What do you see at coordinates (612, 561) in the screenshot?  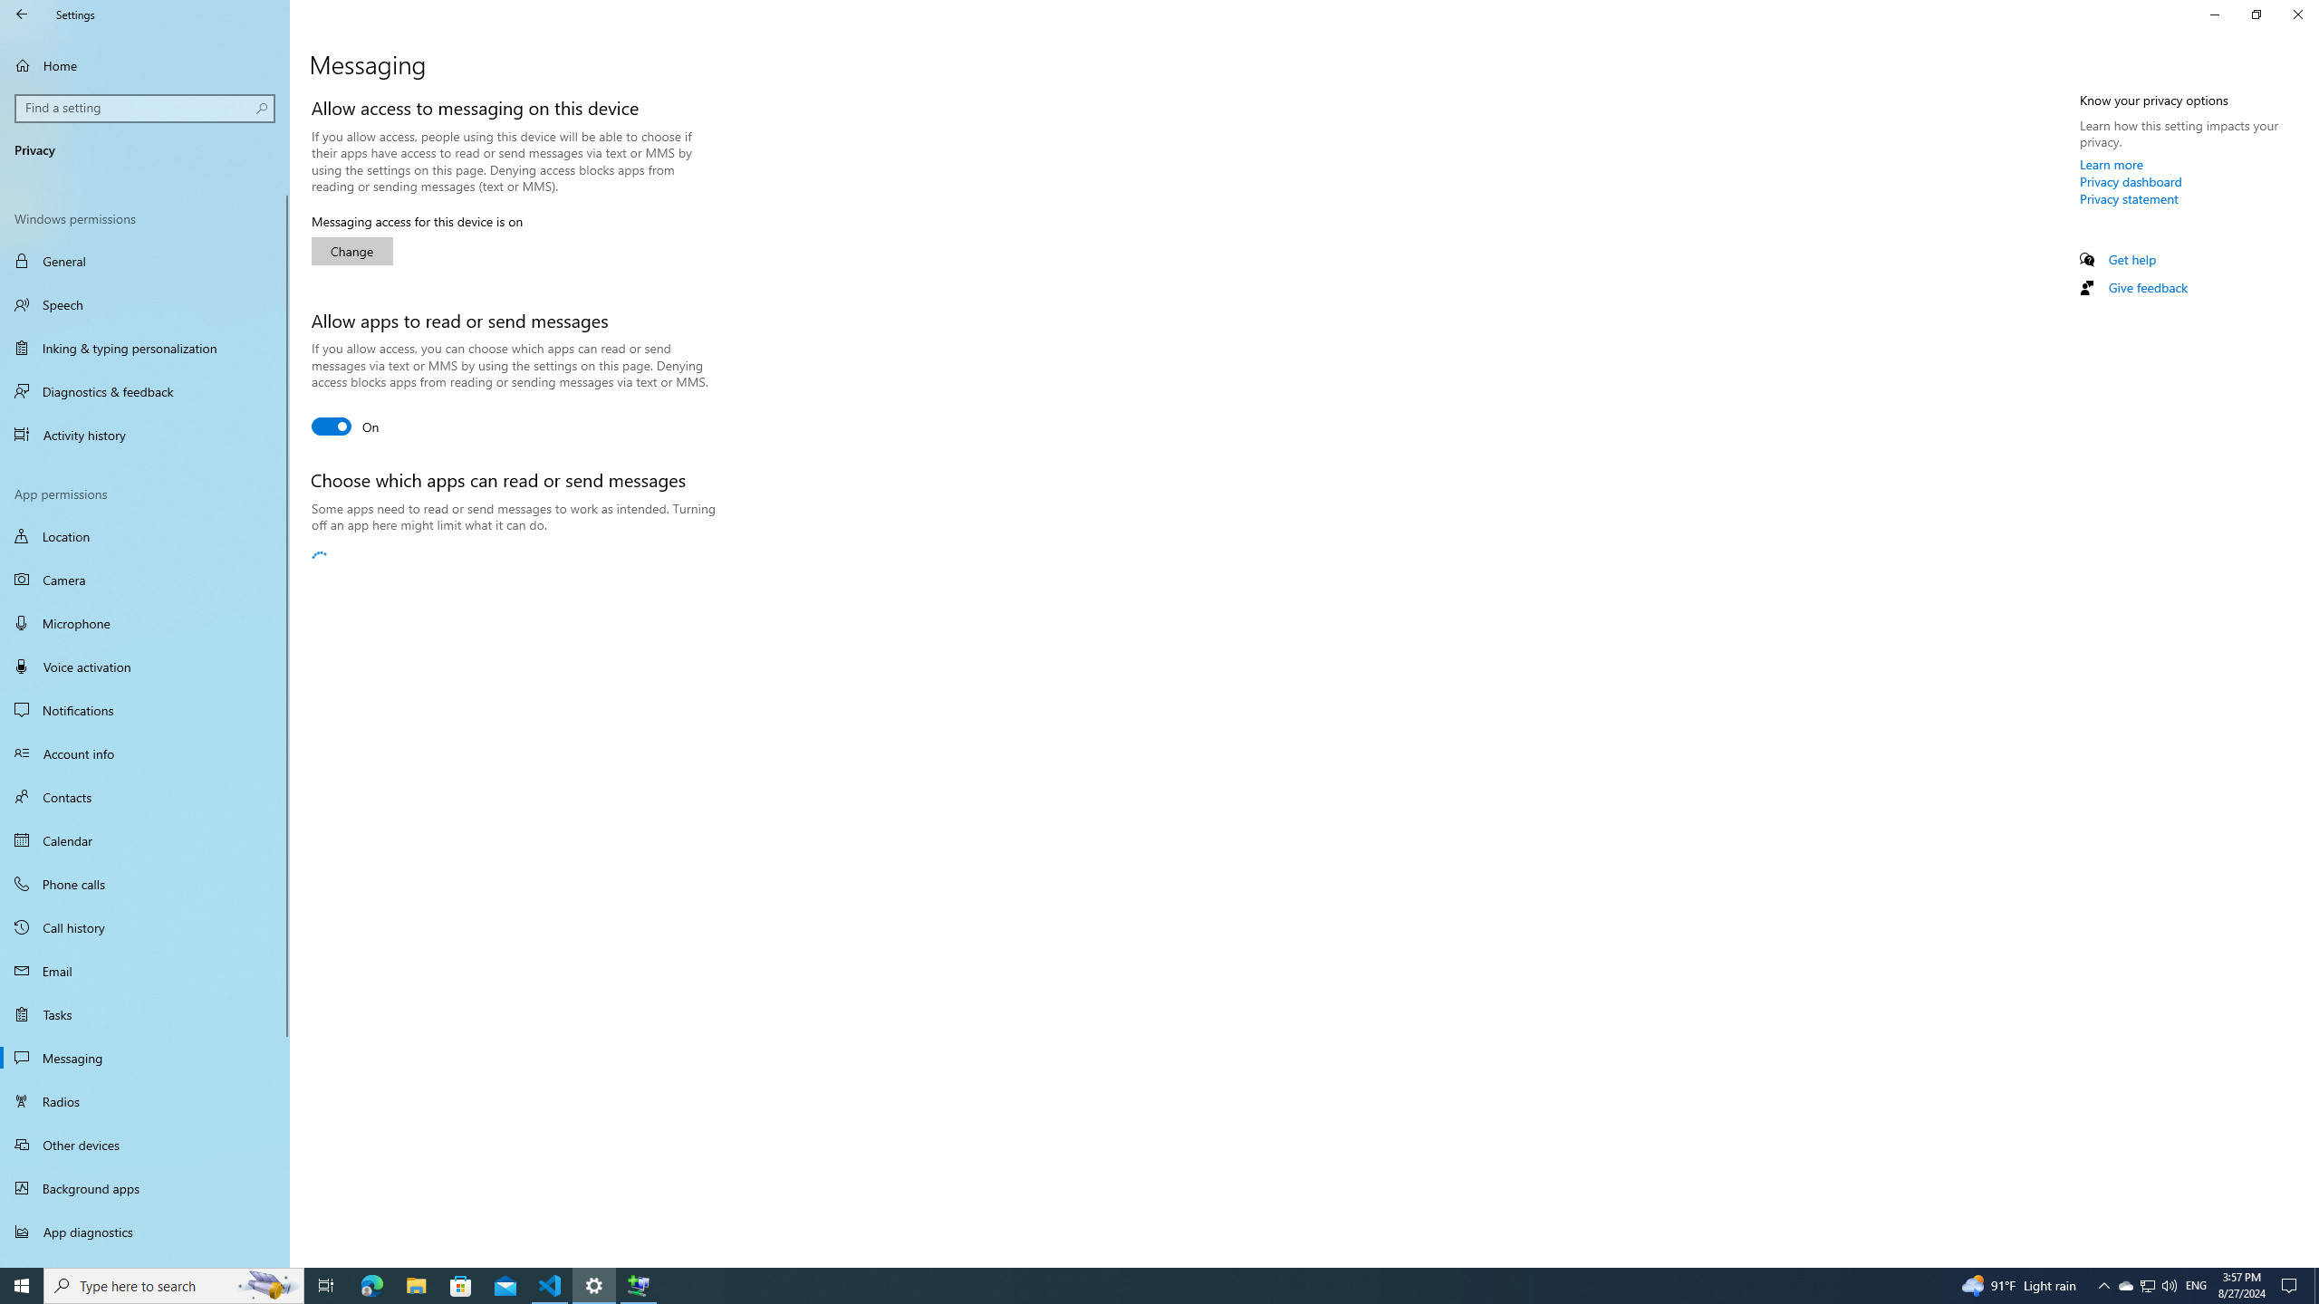 I see `People` at bounding box center [612, 561].